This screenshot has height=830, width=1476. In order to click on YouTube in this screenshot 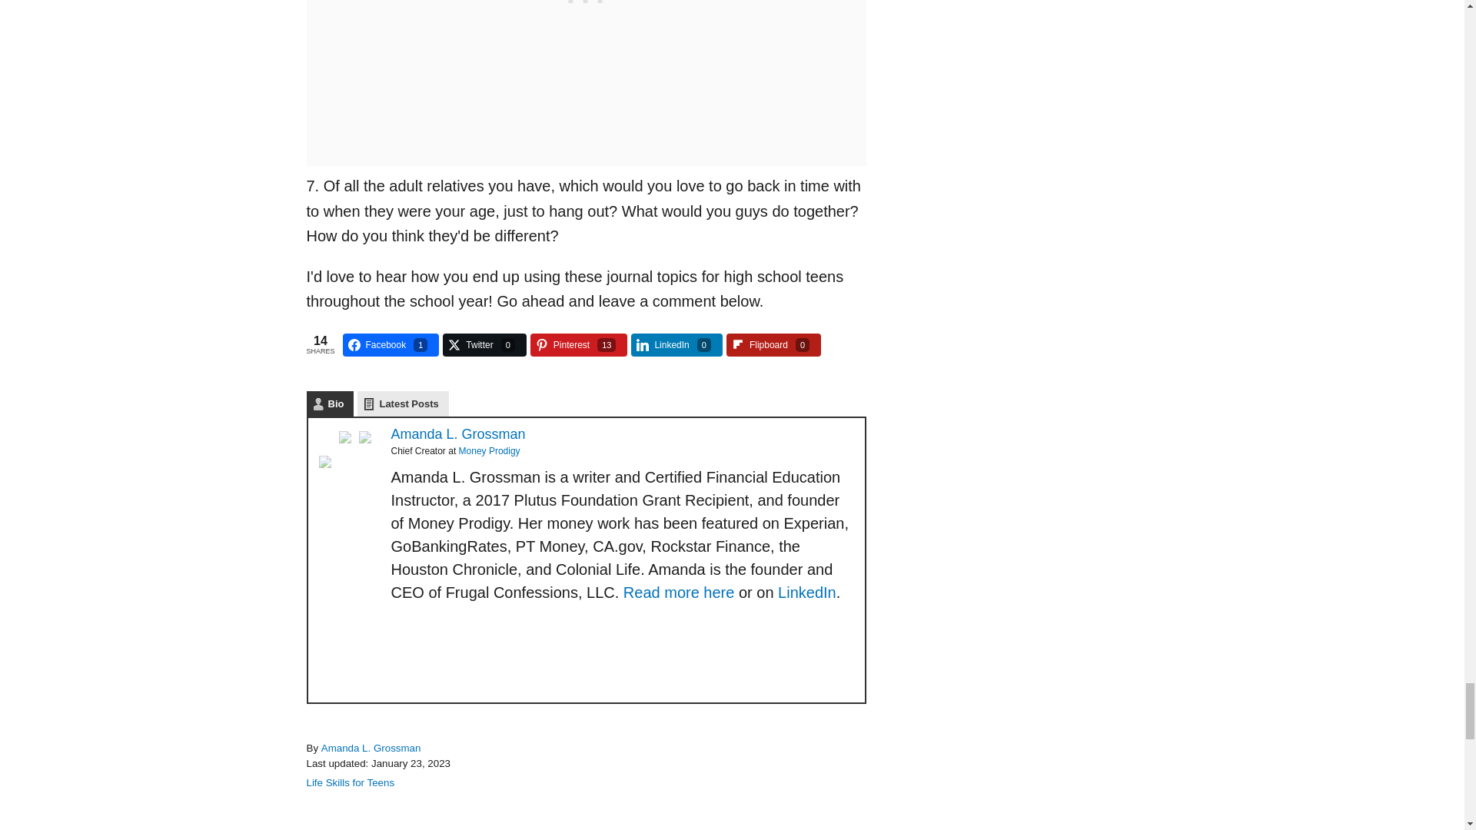, I will do `click(367, 440)`.